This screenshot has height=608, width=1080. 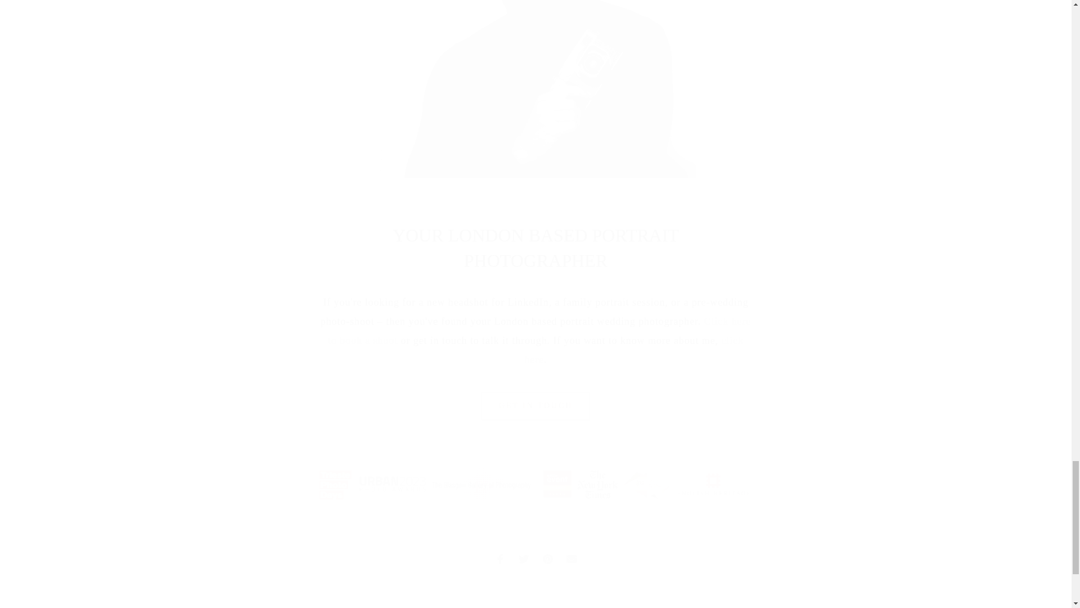 What do you see at coordinates (634, 350) in the screenshot?
I see `click here` at bounding box center [634, 350].